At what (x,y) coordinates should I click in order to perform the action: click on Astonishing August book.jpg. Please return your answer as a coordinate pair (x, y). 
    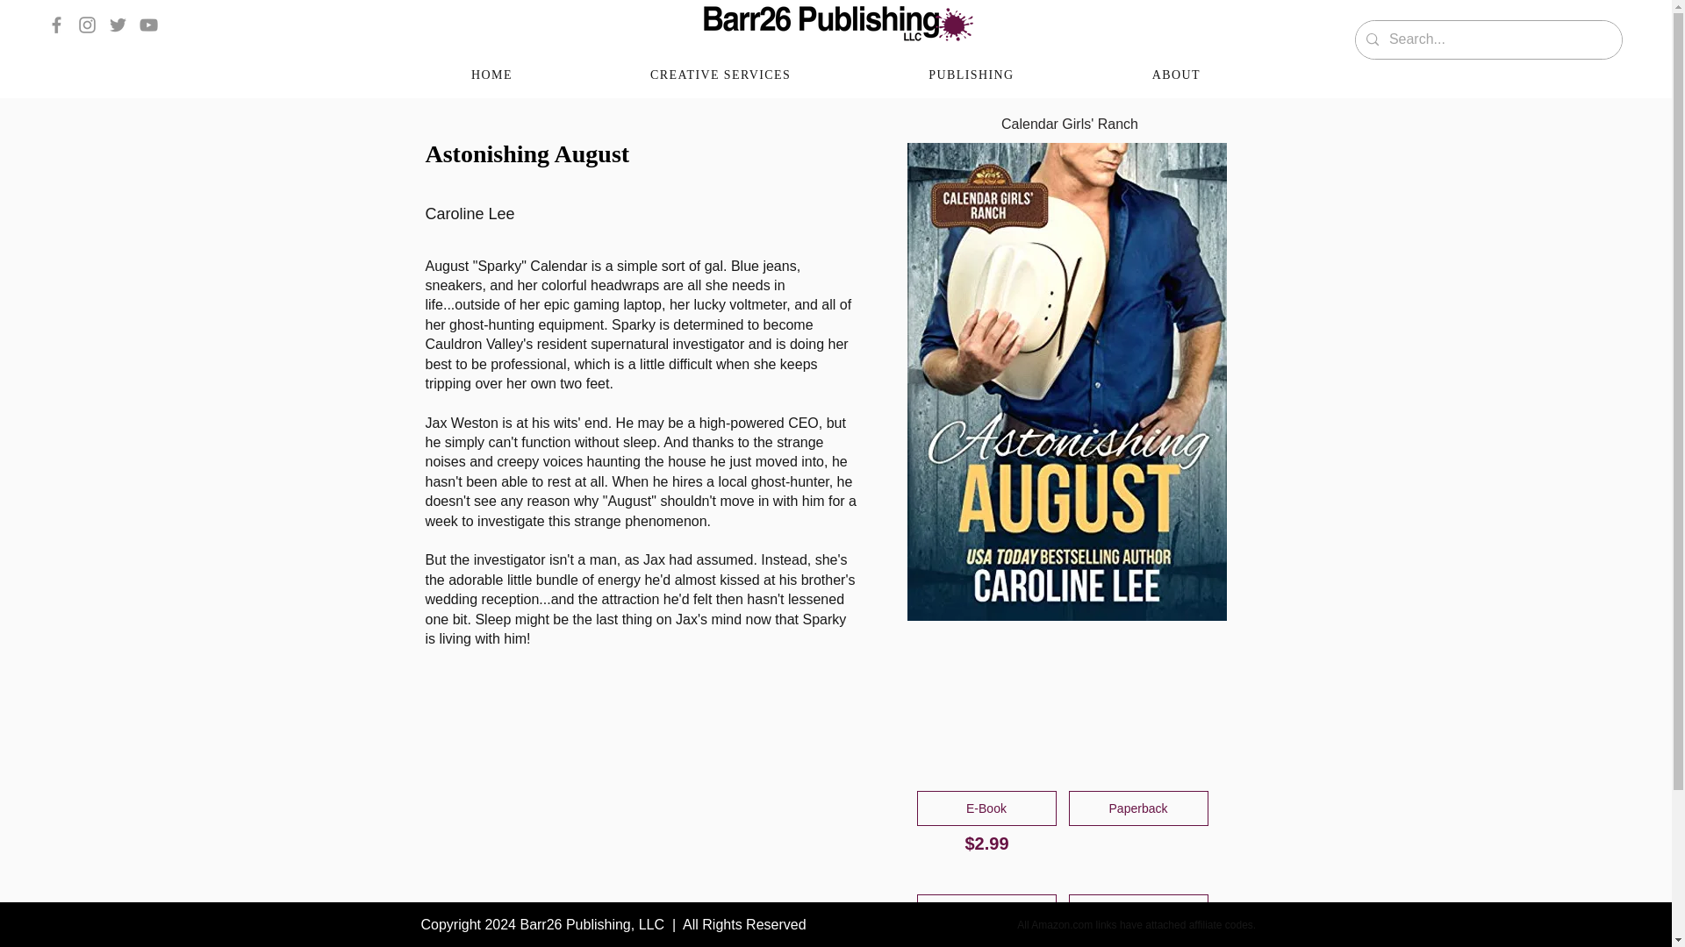
    Looking at the image, I should click on (1067, 382).